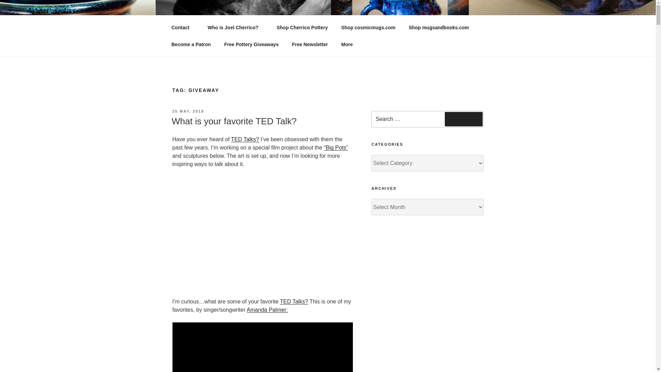 Image resolution: width=661 pixels, height=372 pixels. Describe the element at coordinates (191, 44) in the screenshot. I see `Become a Patron` at that location.